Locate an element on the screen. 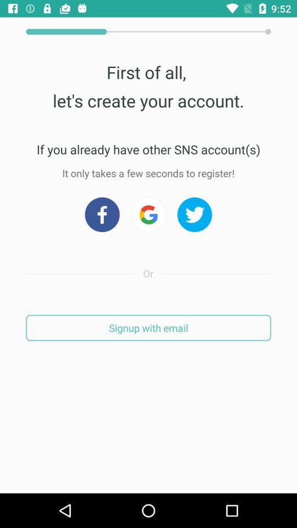 The width and height of the screenshot is (297, 528). facebook app is located at coordinates (102, 215).